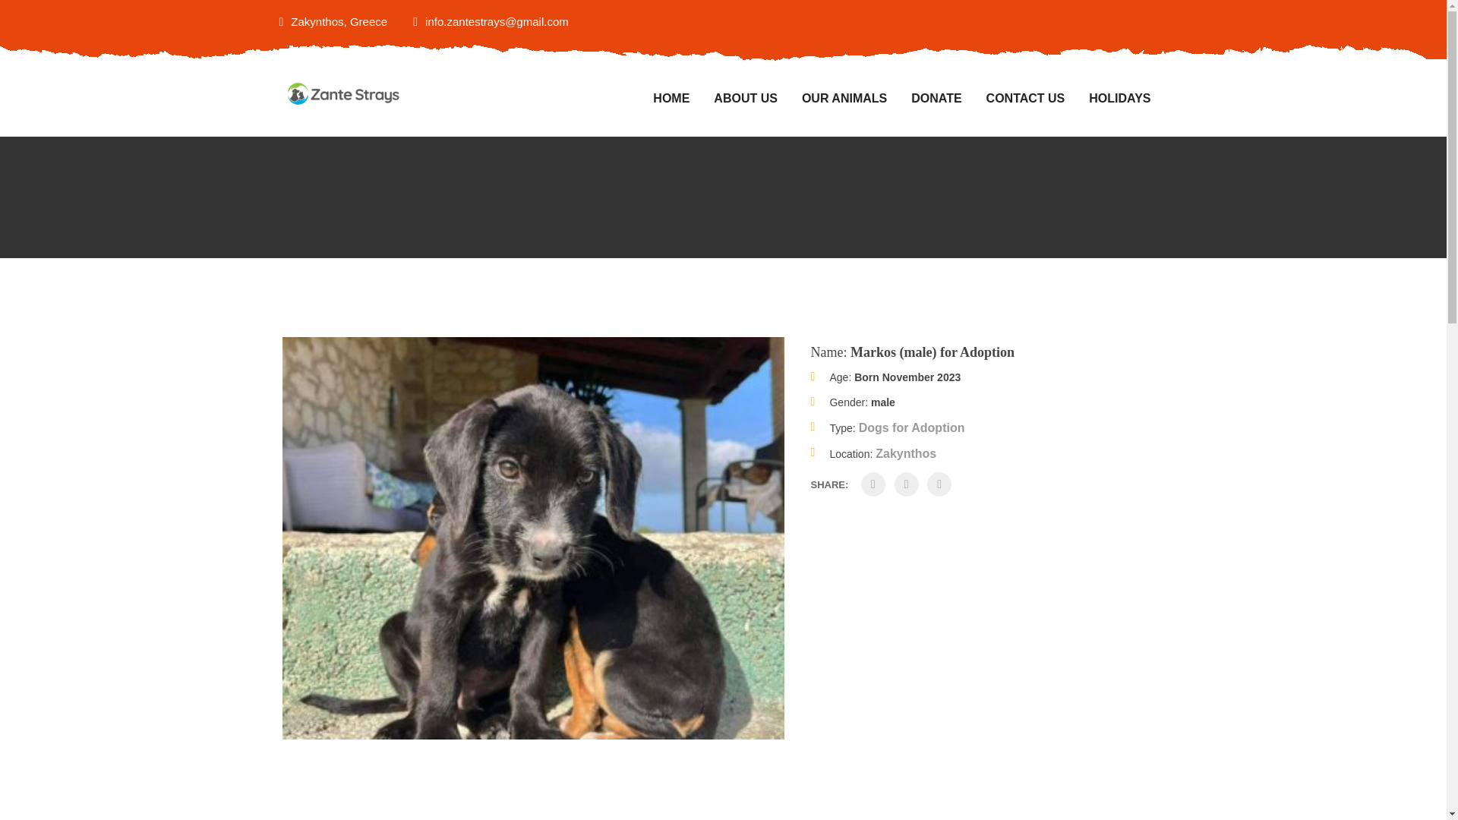  What do you see at coordinates (911, 428) in the screenshot?
I see `Dogs for Adoption` at bounding box center [911, 428].